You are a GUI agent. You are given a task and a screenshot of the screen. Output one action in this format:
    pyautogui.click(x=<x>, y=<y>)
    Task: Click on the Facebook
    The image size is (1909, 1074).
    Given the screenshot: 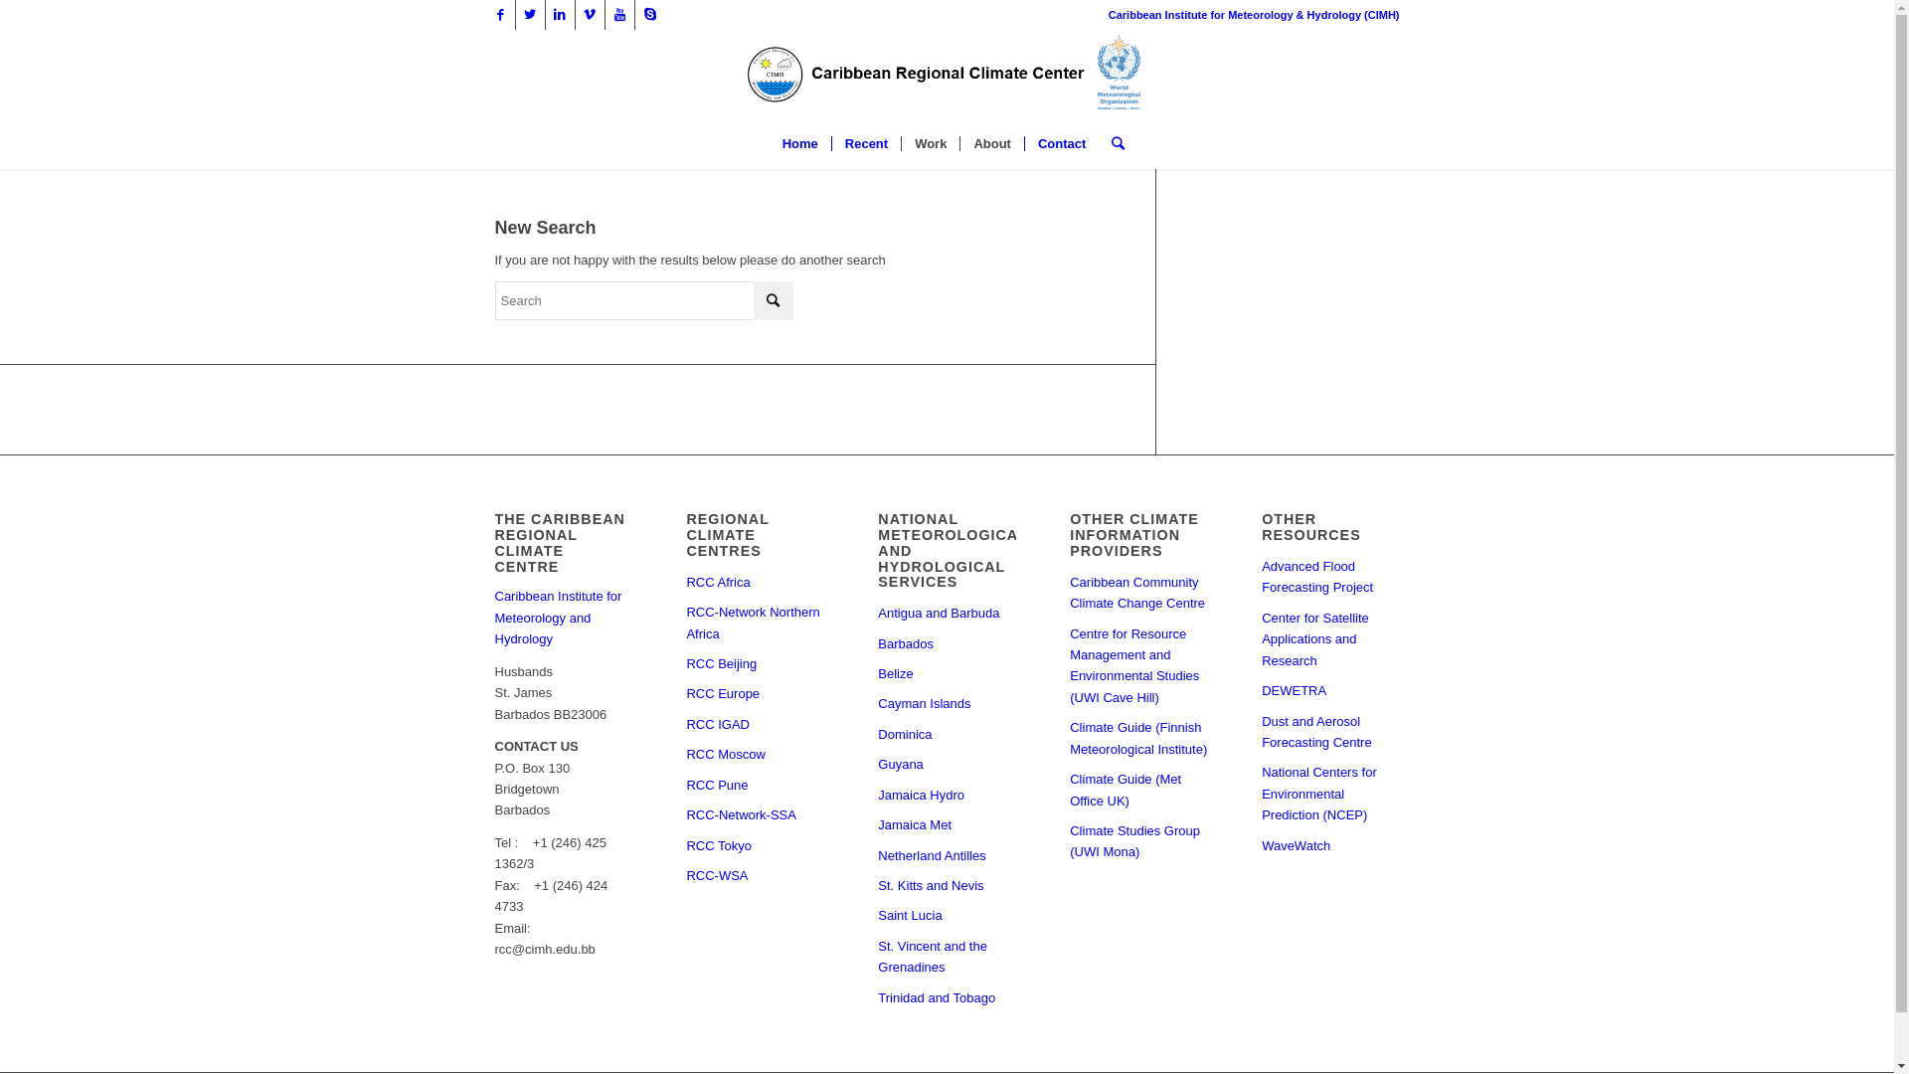 What is the action you would take?
    pyautogui.click(x=499, y=15)
    